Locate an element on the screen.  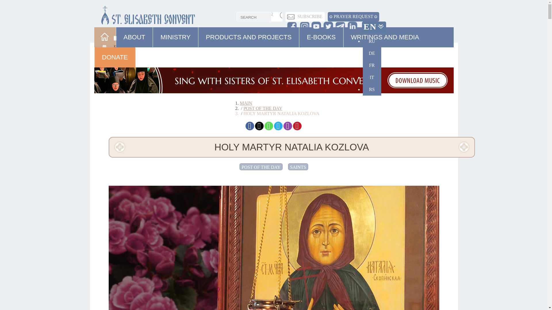
Share WhatsApp is located at coordinates (269, 126).